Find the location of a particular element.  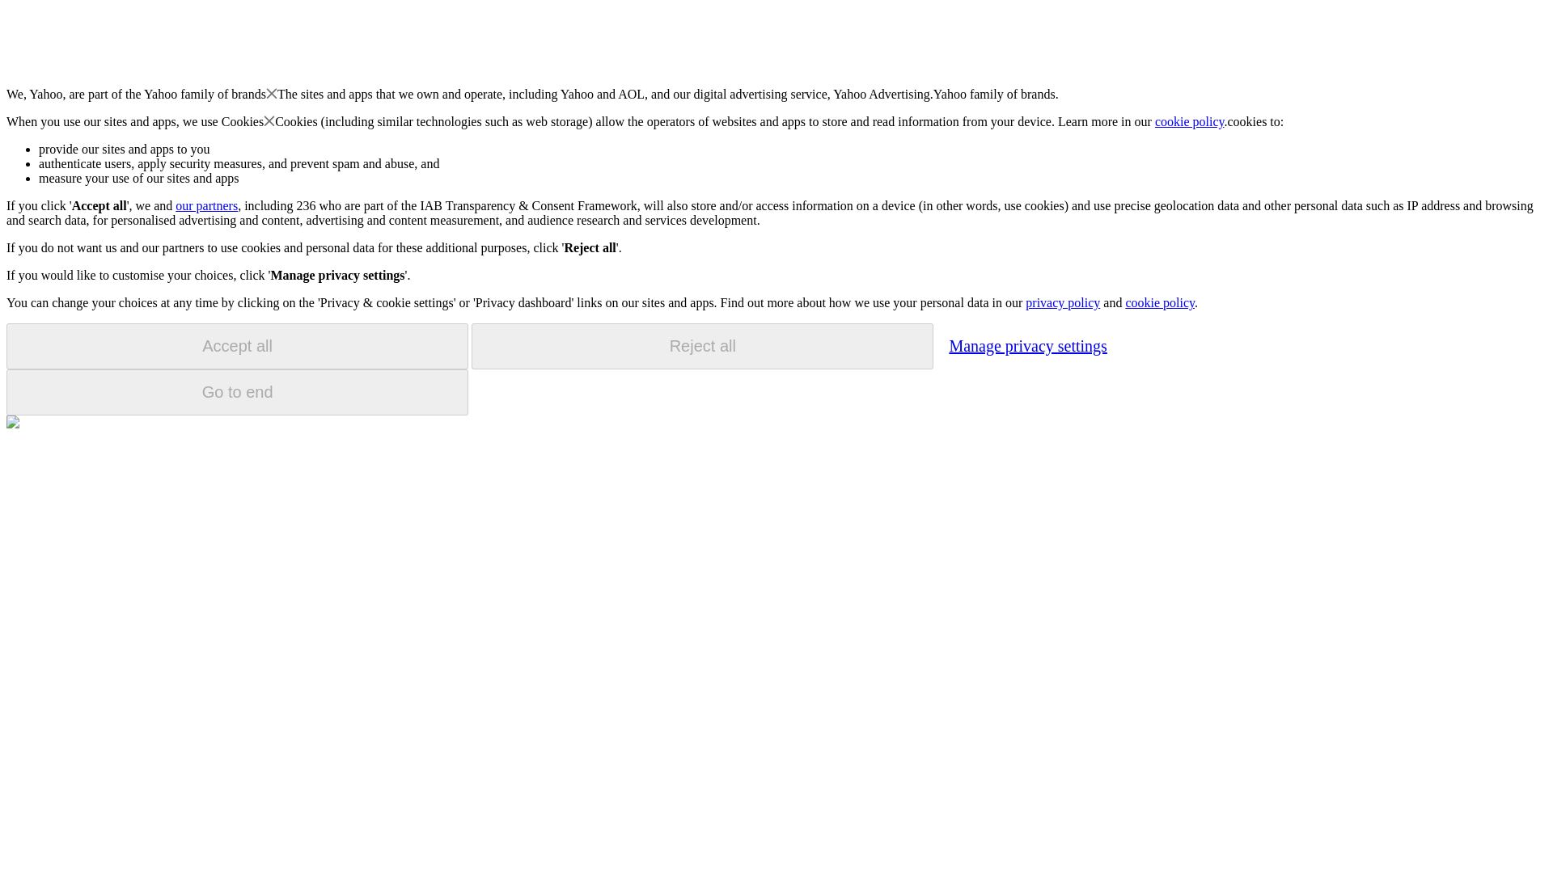

Manage privacy settings is located at coordinates (1027, 345).